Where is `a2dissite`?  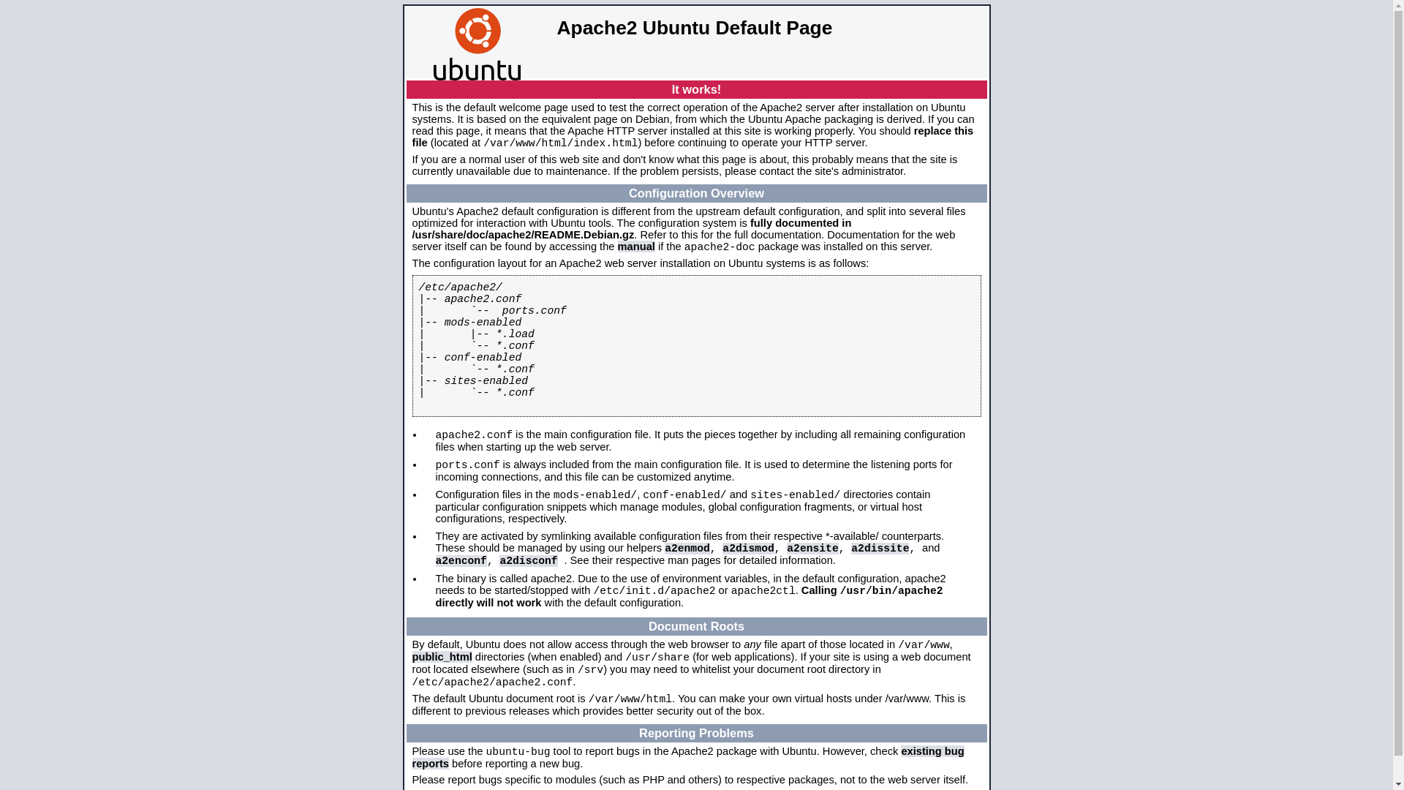 a2dissite is located at coordinates (880, 549).